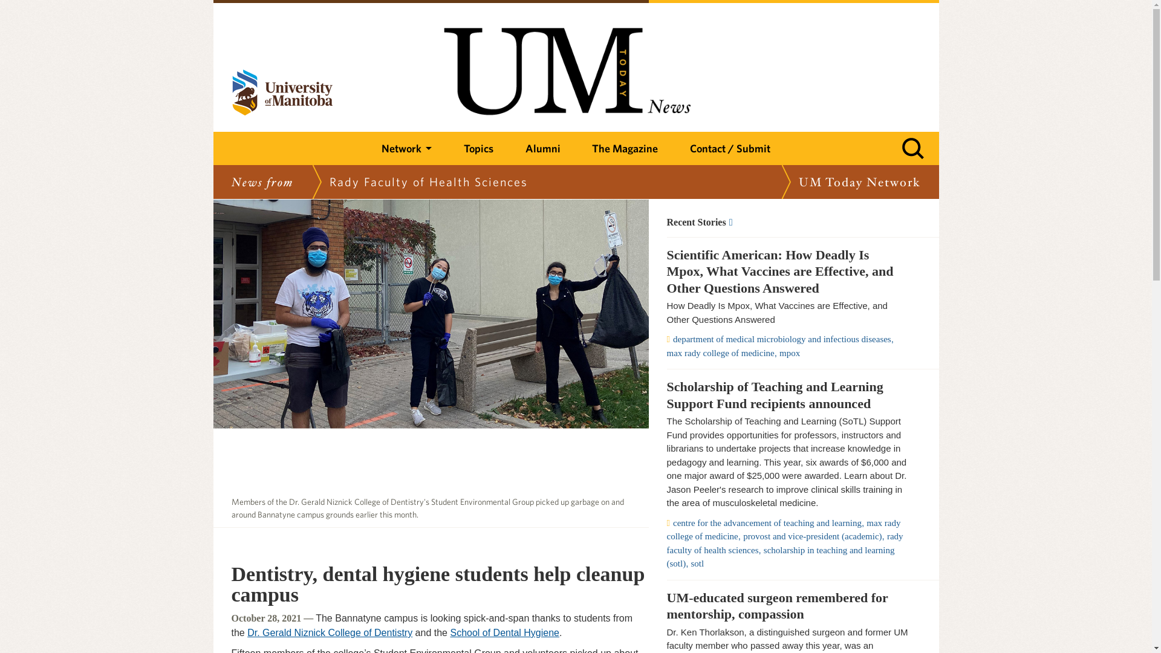  Describe the element at coordinates (787, 222) in the screenshot. I see `News Archives` at that location.